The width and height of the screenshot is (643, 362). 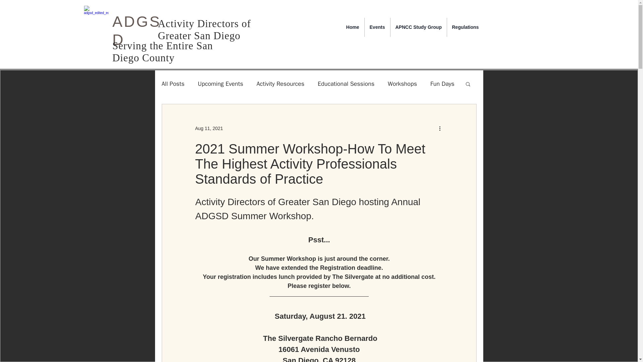 What do you see at coordinates (172, 84) in the screenshot?
I see `All Posts` at bounding box center [172, 84].